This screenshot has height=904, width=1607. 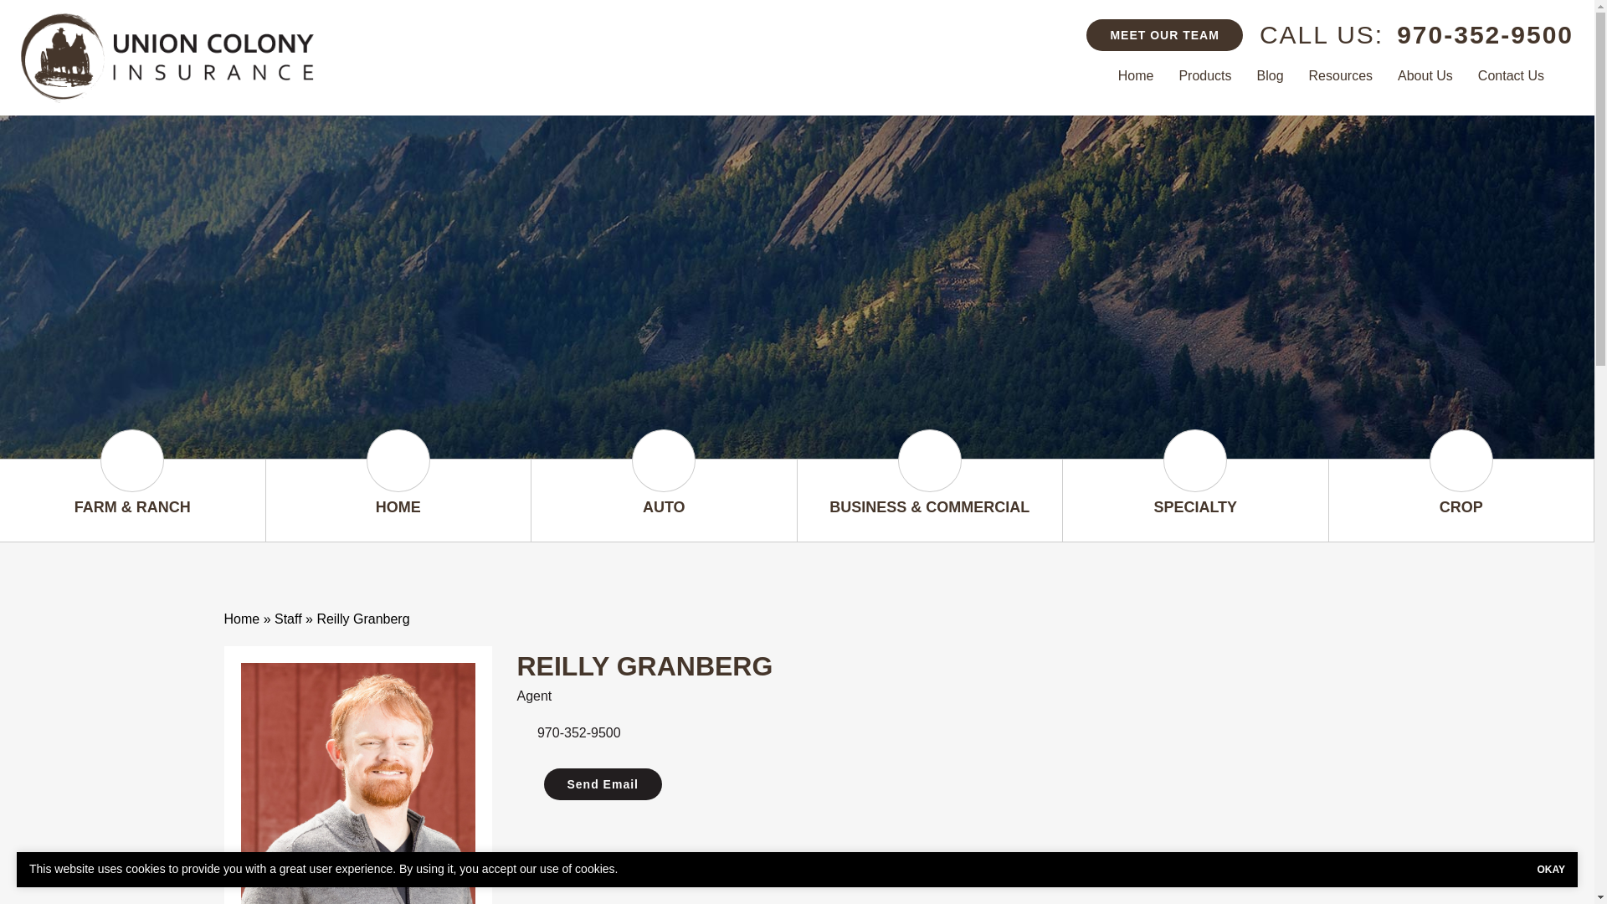 What do you see at coordinates (1271, 75) in the screenshot?
I see `Blog` at bounding box center [1271, 75].